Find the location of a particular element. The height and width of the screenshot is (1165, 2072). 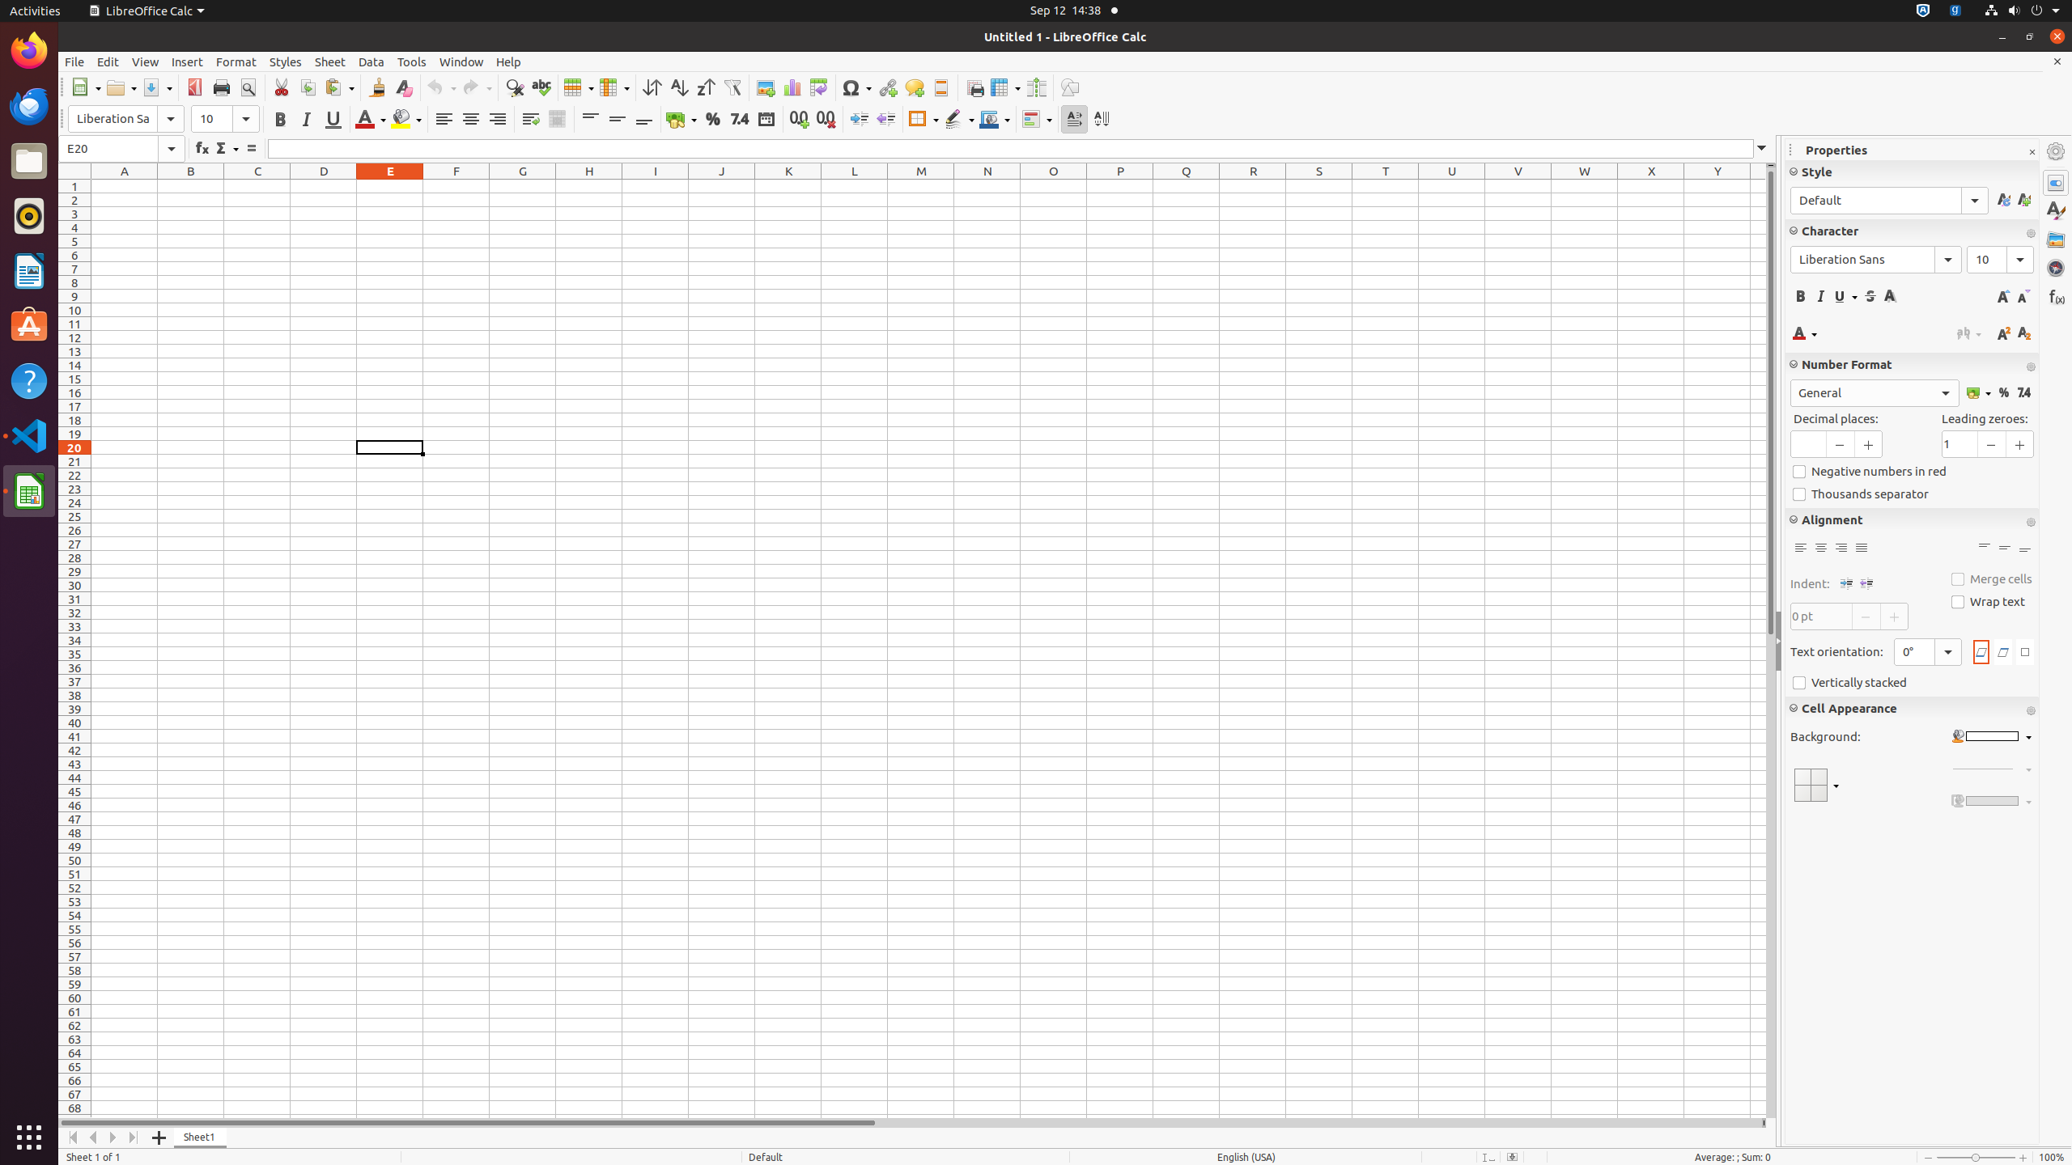

Comment is located at coordinates (915, 87).